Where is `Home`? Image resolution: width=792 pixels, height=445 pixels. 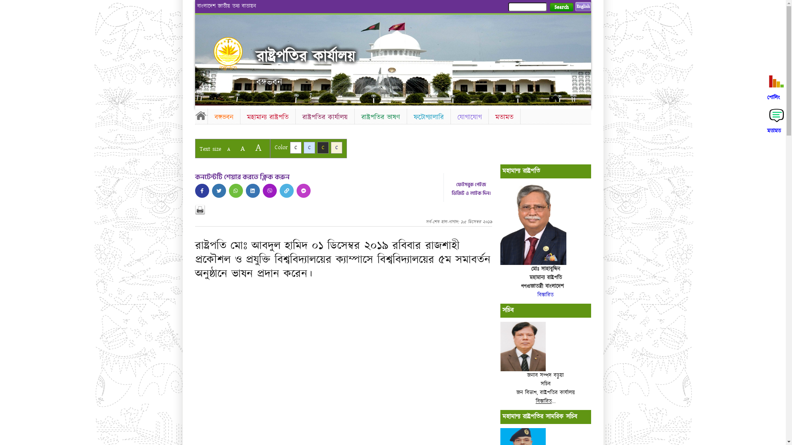
Home is located at coordinates (235, 54).